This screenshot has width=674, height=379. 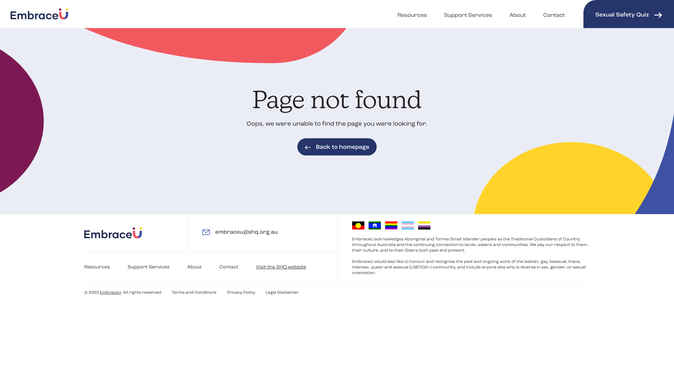 I want to click on EmbraceU Homepage, so click(x=39, y=14).